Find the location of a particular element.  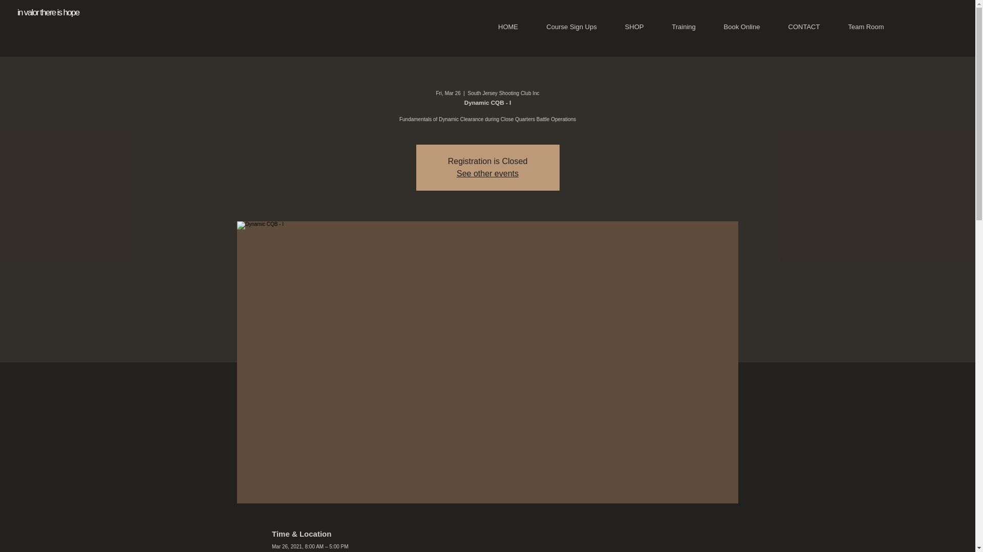

See other events is located at coordinates (487, 173).